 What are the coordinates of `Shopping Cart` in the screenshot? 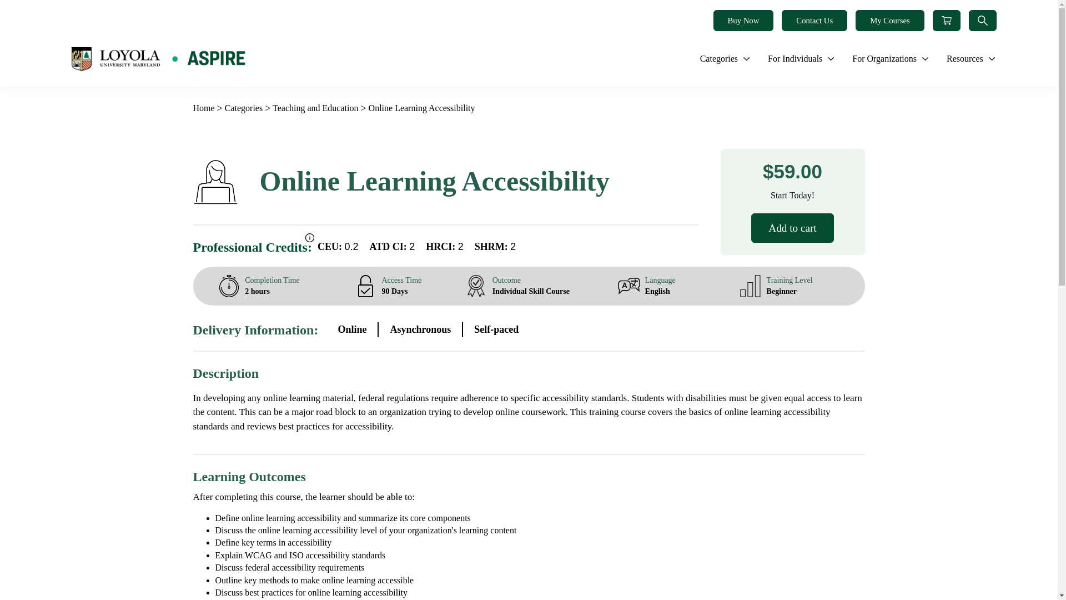 It's located at (946, 21).